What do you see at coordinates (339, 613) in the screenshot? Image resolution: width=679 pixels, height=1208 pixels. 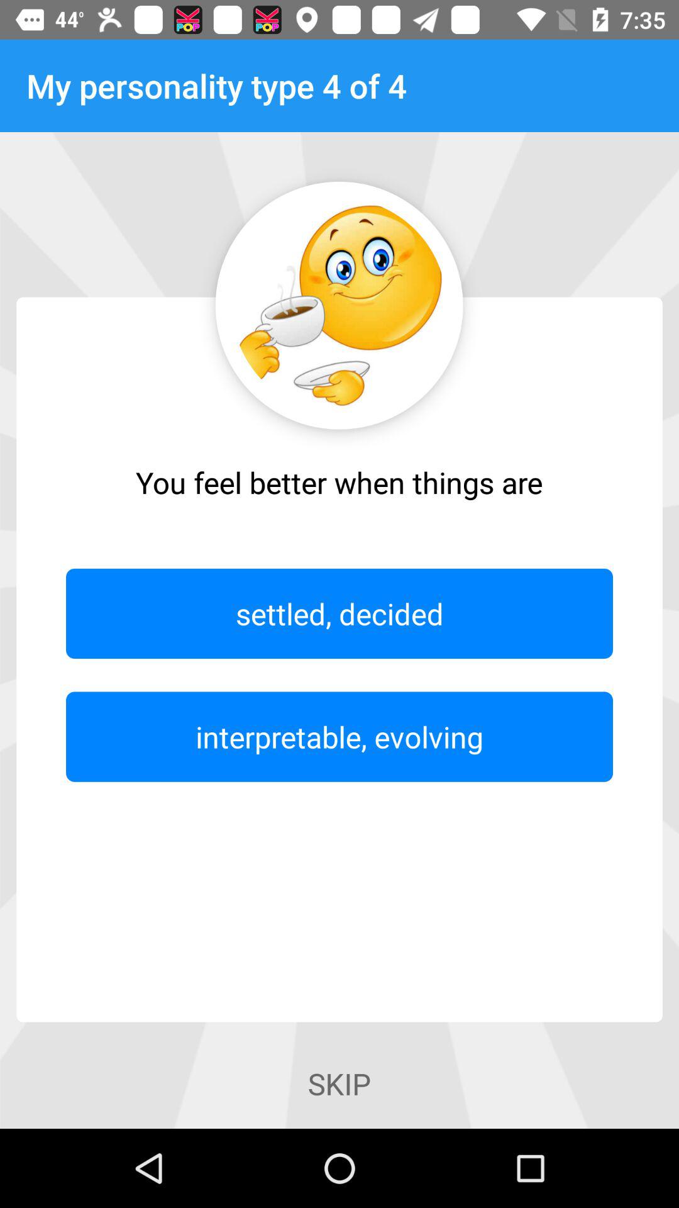 I see `tap the settled, decided` at bounding box center [339, 613].